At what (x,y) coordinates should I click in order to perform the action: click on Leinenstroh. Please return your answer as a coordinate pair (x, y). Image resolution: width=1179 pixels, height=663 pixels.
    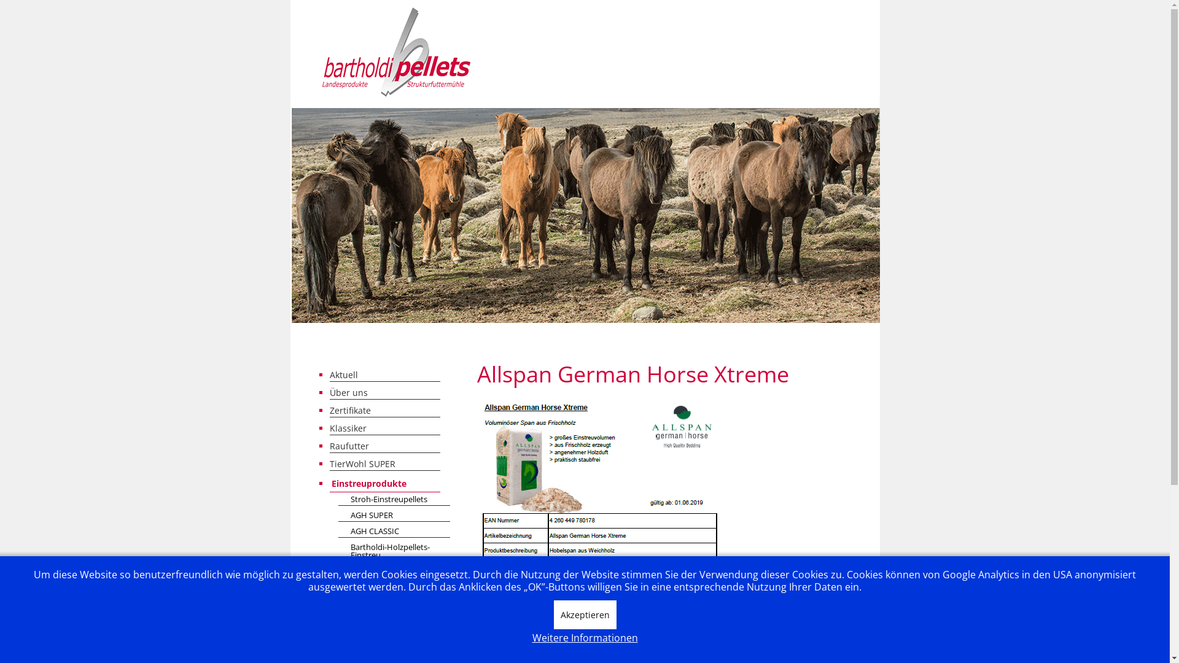
    Looking at the image, I should click on (394, 572).